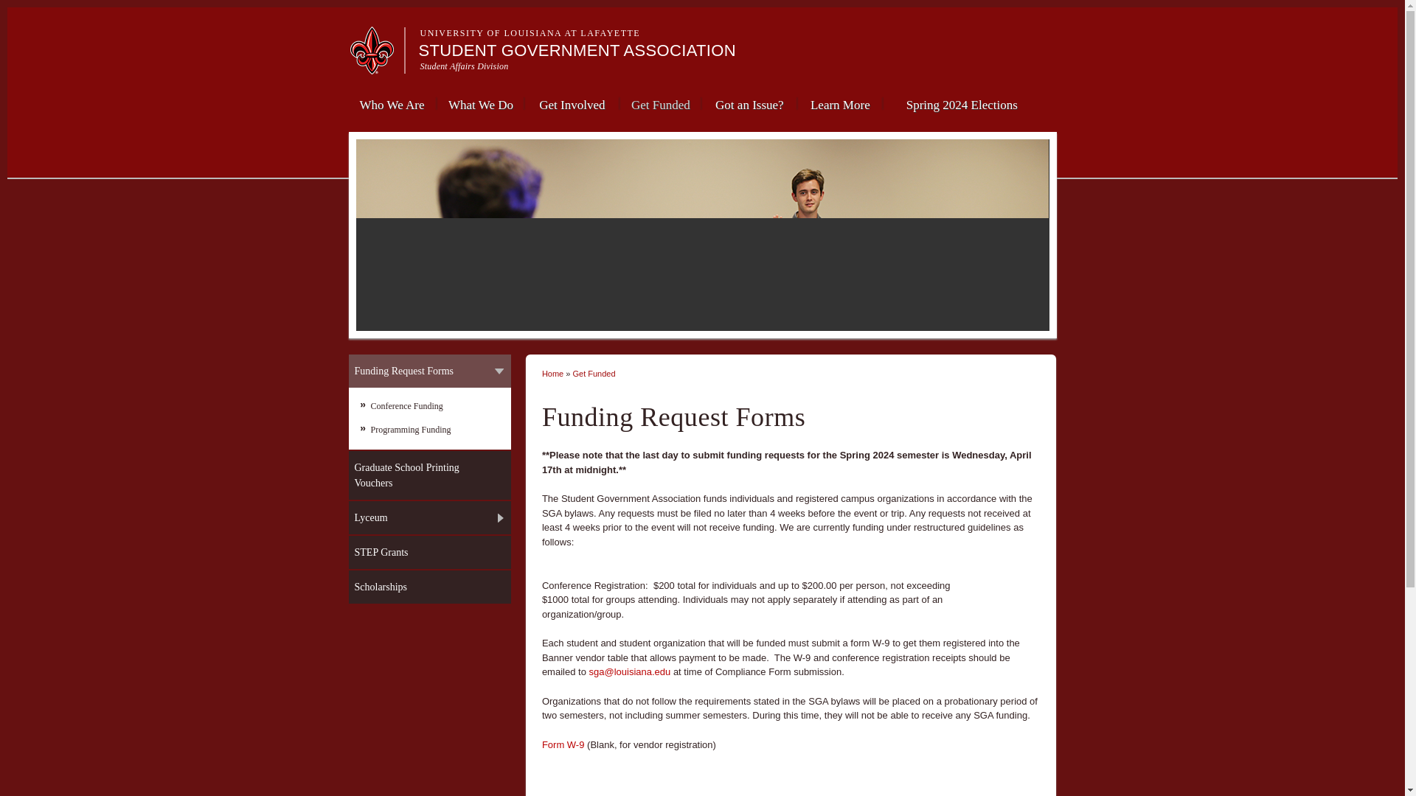  I want to click on STUDENT GOVERNMENT ASSOCIATION, so click(577, 50).